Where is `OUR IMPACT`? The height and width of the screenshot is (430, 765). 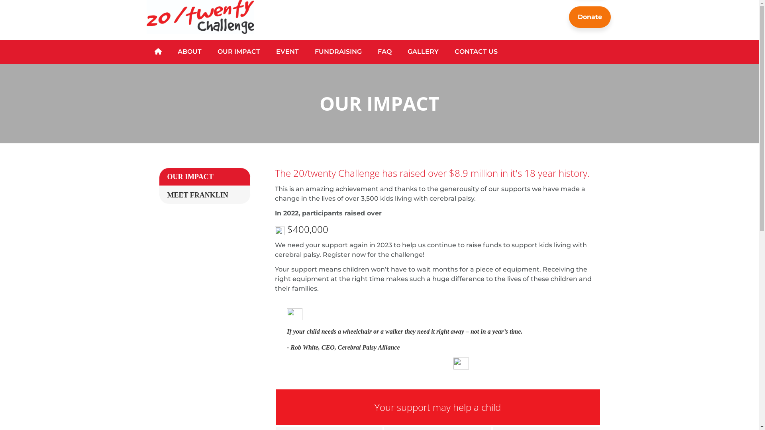 OUR IMPACT is located at coordinates (205, 177).